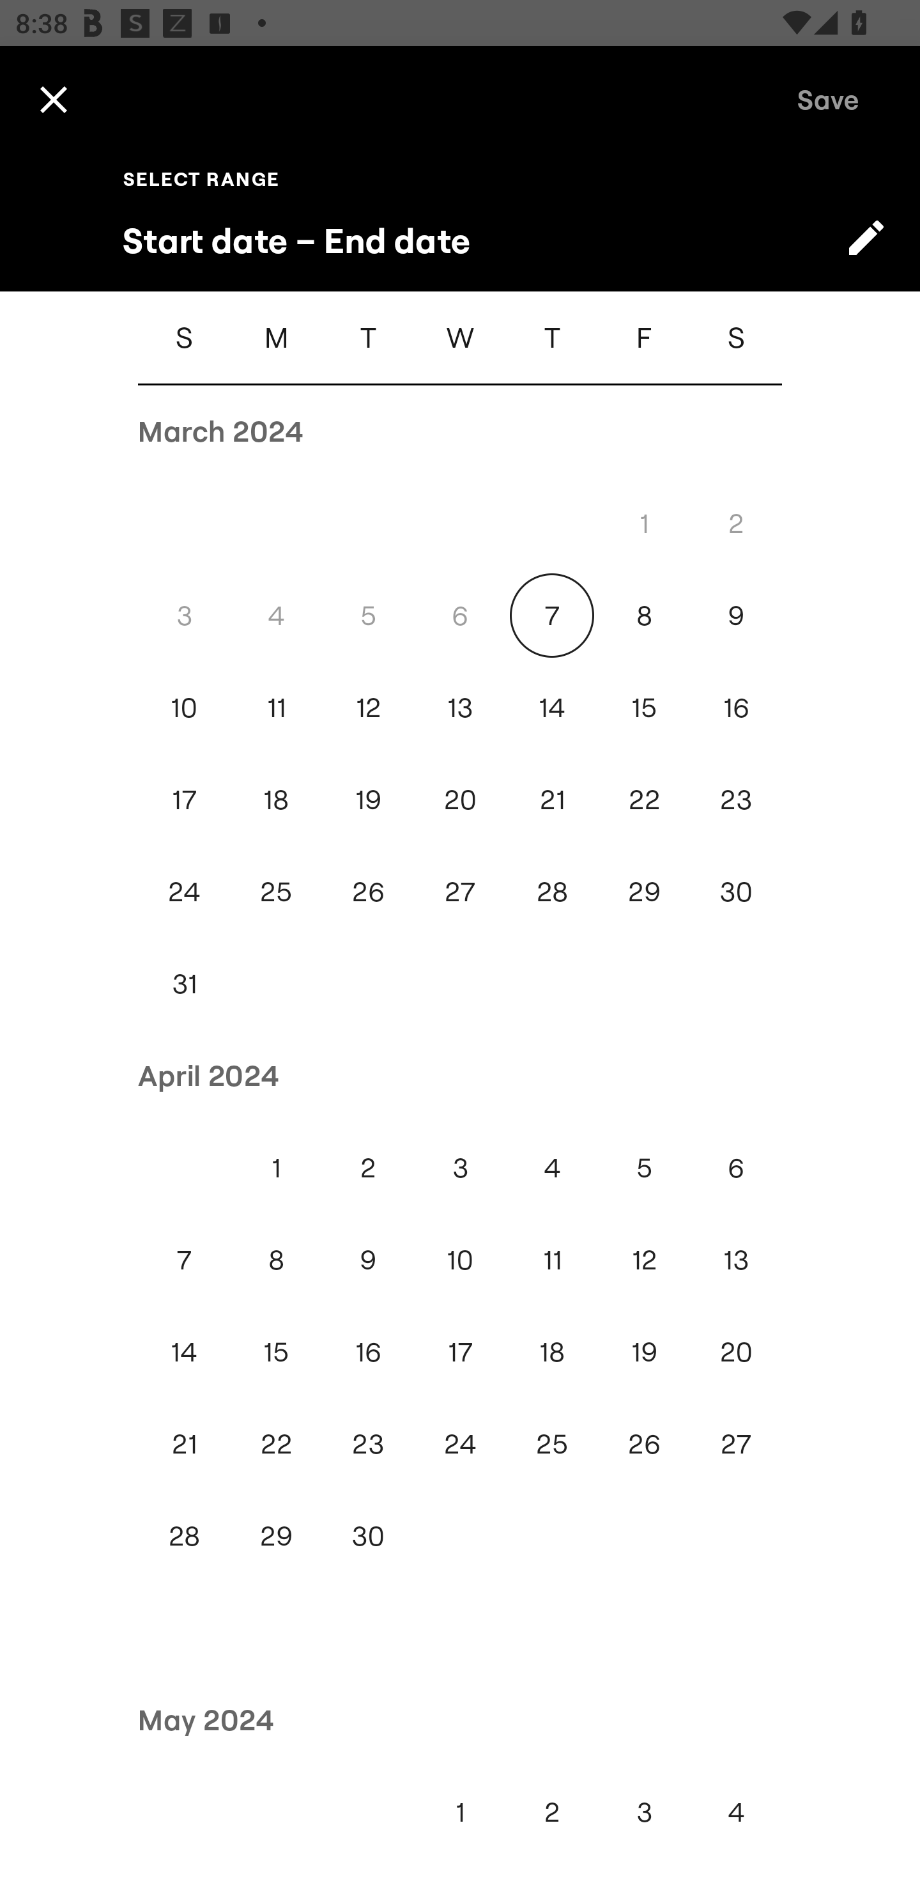 This screenshot has width=920, height=1892. Describe the element at coordinates (276, 1351) in the screenshot. I see `15 Mon, Apr 15` at that location.